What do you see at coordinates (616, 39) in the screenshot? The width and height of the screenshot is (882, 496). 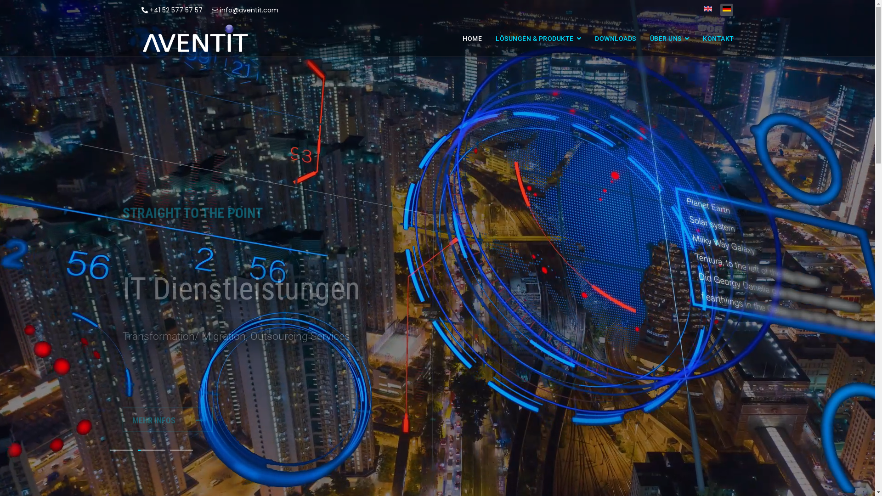 I see `DOWNLOADS` at bounding box center [616, 39].